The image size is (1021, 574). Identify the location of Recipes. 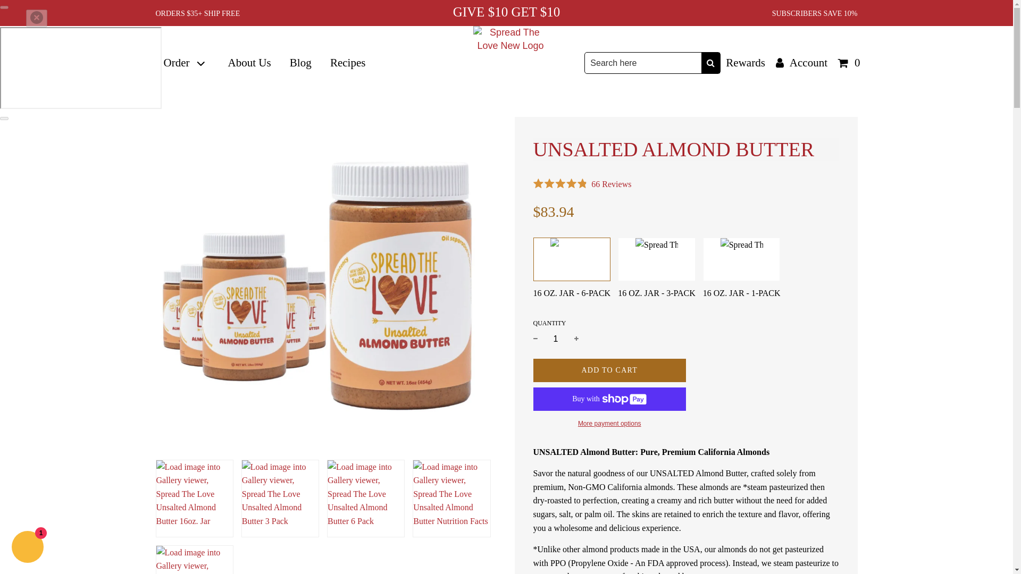
(348, 63).